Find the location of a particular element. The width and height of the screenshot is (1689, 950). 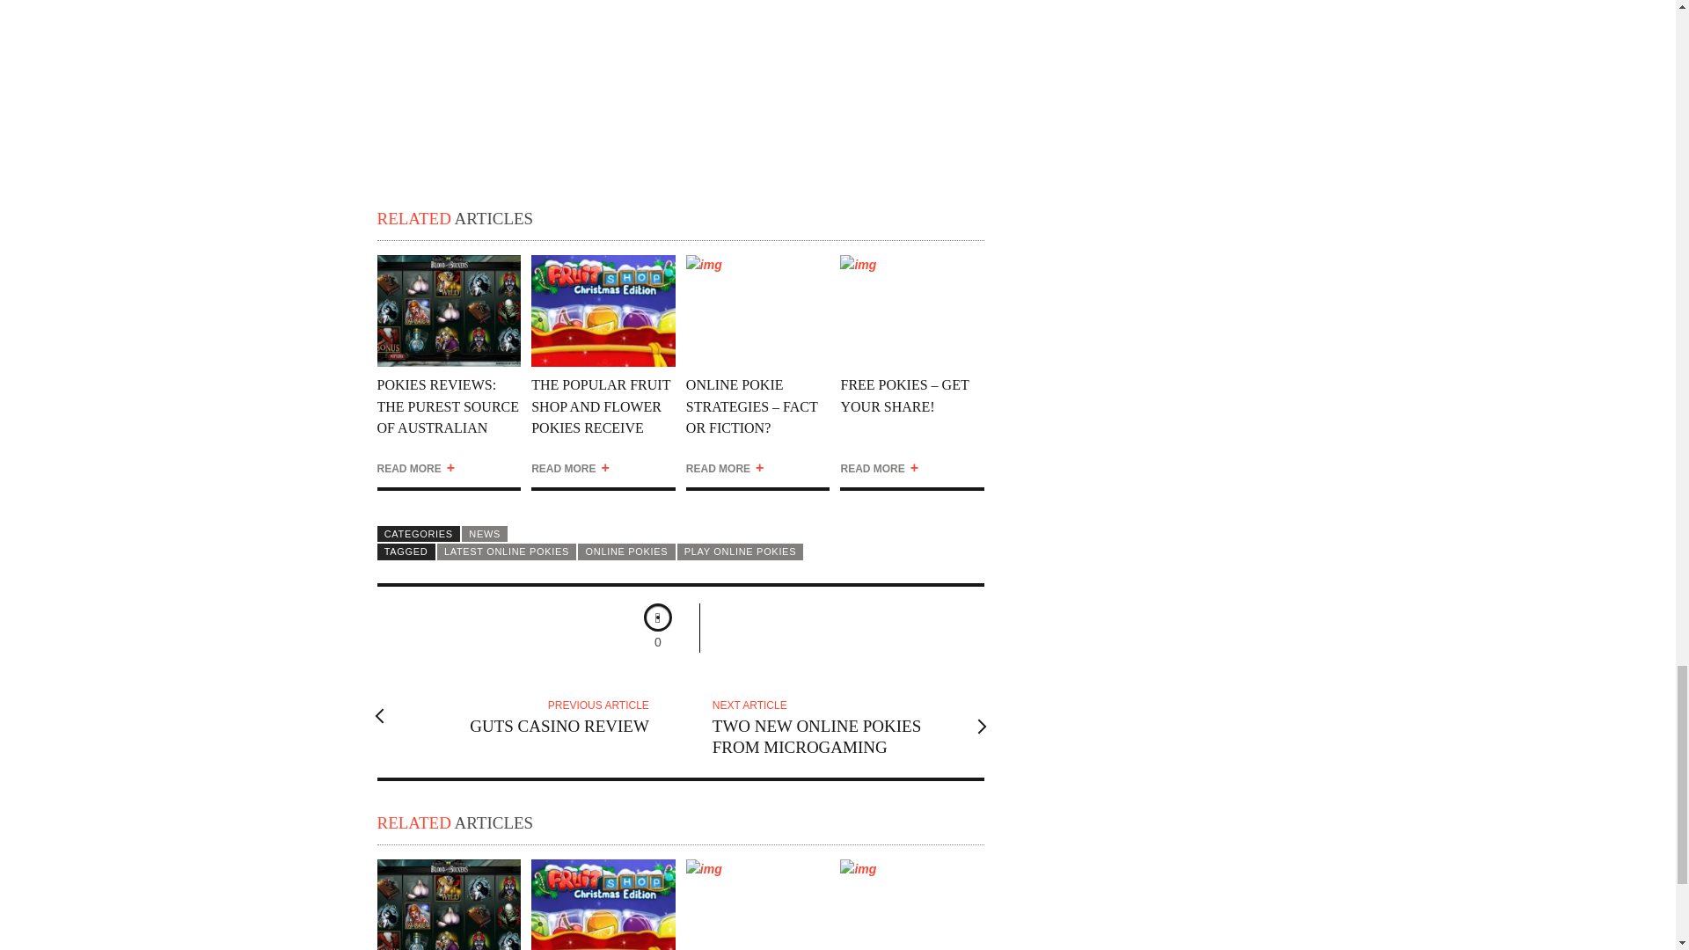

View all posts tagged play online pokies is located at coordinates (625, 551).